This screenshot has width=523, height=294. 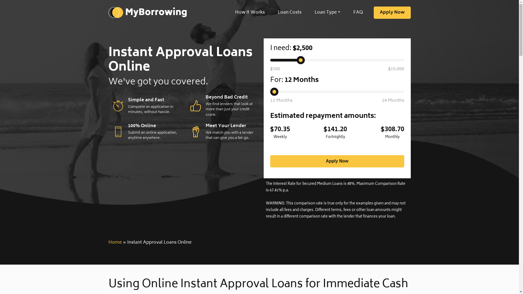 I want to click on FAQ, so click(x=358, y=13).